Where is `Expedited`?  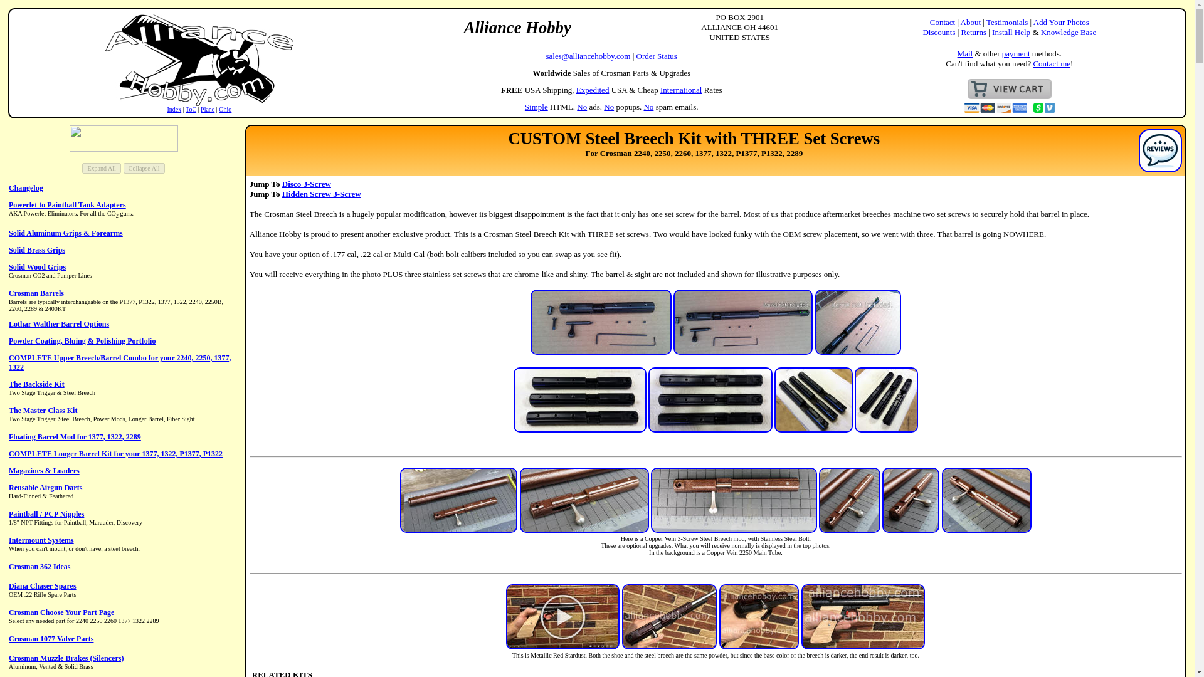
Expedited is located at coordinates (593, 90).